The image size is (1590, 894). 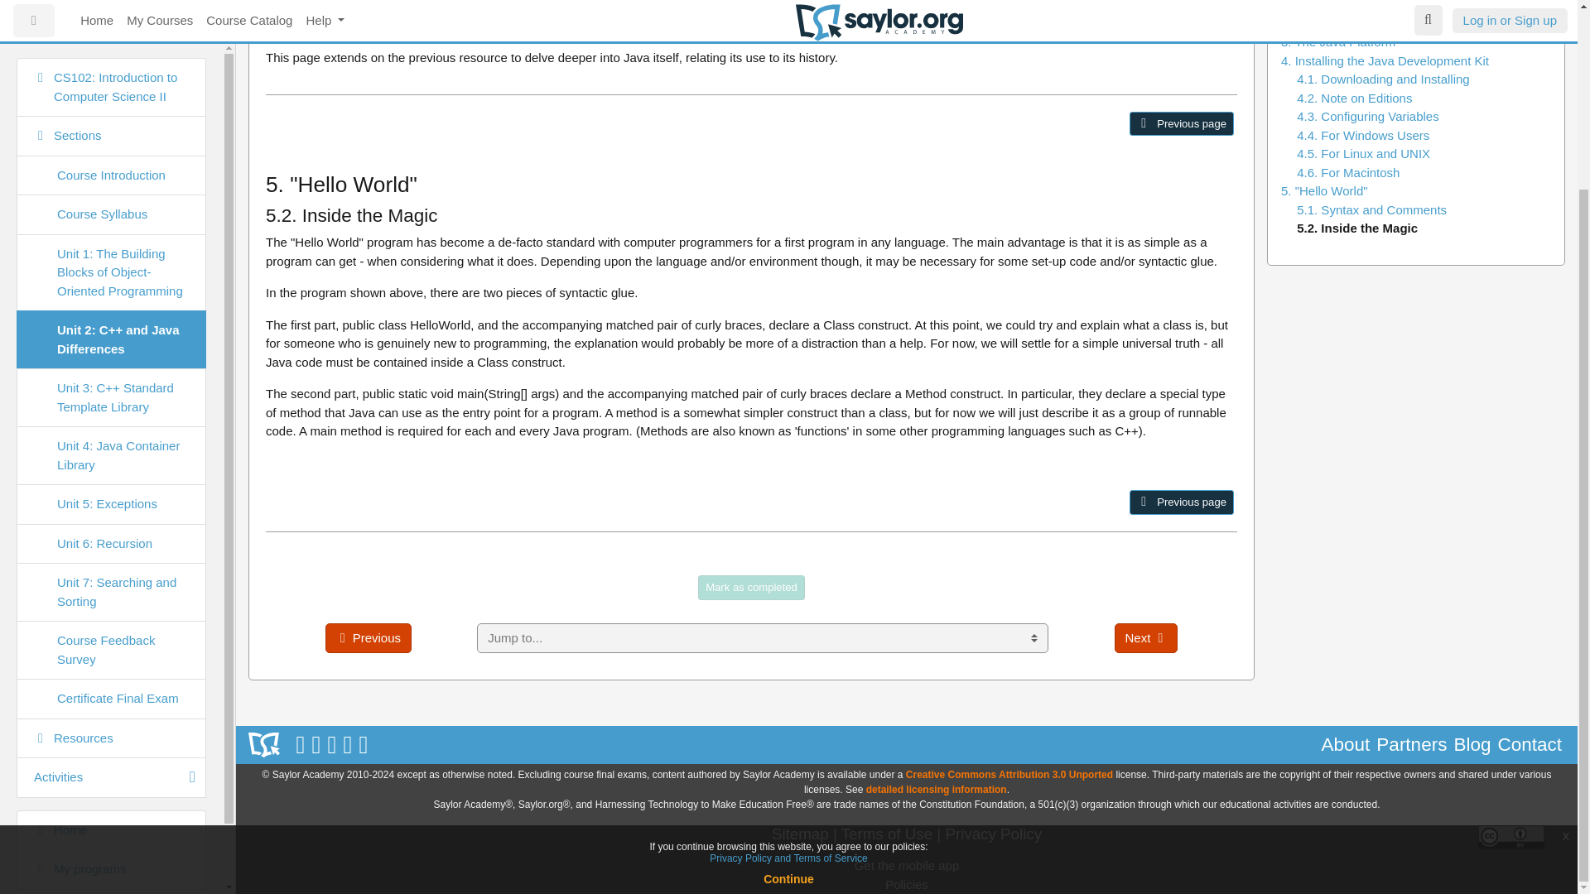 What do you see at coordinates (111, 469) in the screenshot?
I see `Certificate Final Exam` at bounding box center [111, 469].